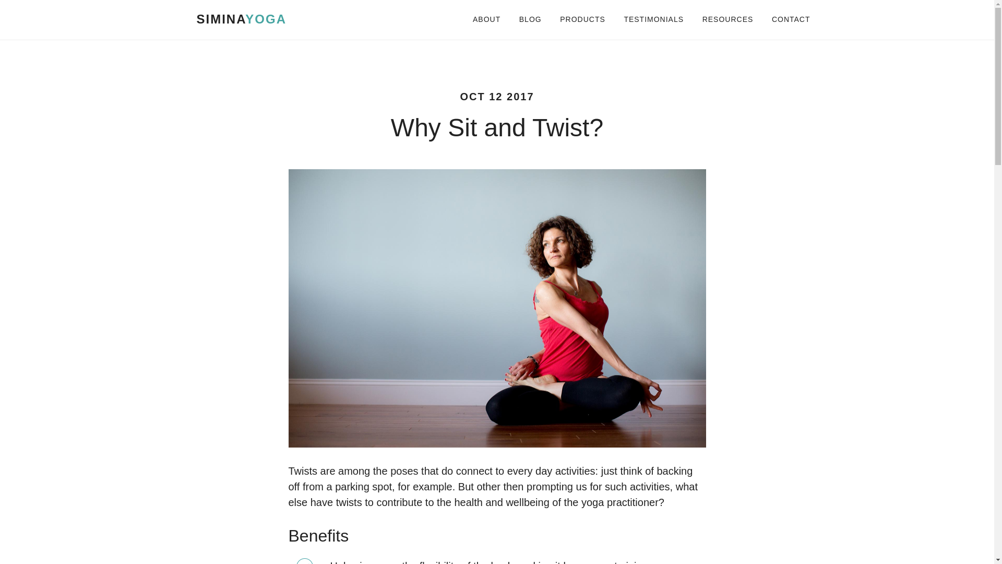 The height and width of the screenshot is (564, 1002). Describe the element at coordinates (582, 20) in the screenshot. I see `PRODUCTS` at that location.